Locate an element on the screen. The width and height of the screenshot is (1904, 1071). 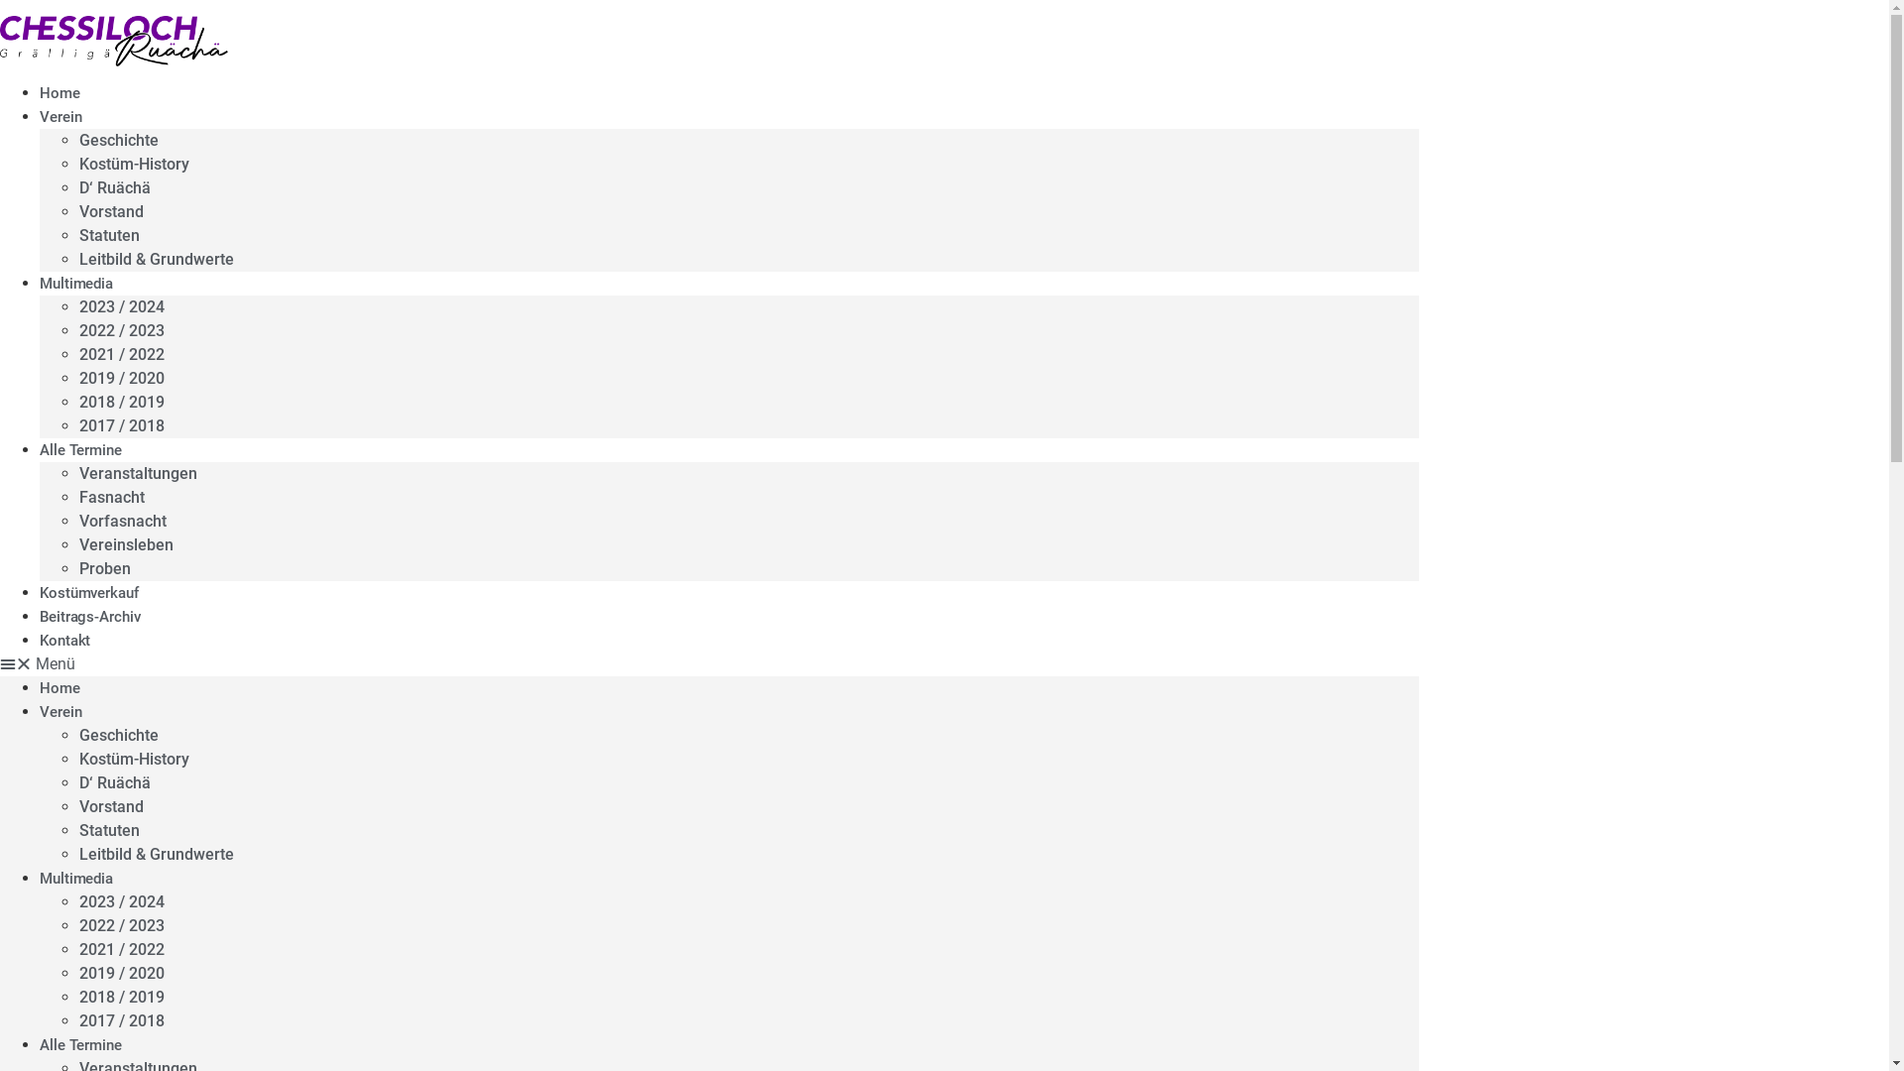
2019 / 2020 is located at coordinates (122, 974).